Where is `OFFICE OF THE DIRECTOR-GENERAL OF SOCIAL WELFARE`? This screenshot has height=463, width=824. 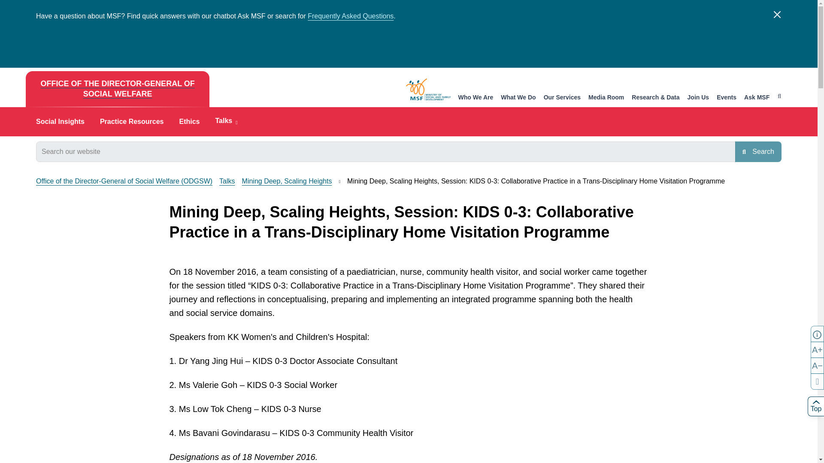 OFFICE OF THE DIRECTOR-GENERAL OF SOCIAL WELFARE is located at coordinates (117, 89).